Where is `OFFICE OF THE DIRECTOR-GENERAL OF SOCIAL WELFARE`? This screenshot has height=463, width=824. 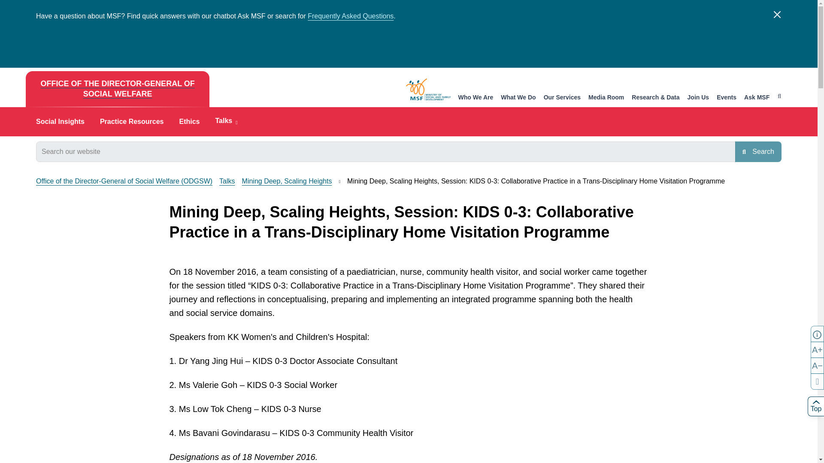 OFFICE OF THE DIRECTOR-GENERAL OF SOCIAL WELFARE is located at coordinates (117, 89).